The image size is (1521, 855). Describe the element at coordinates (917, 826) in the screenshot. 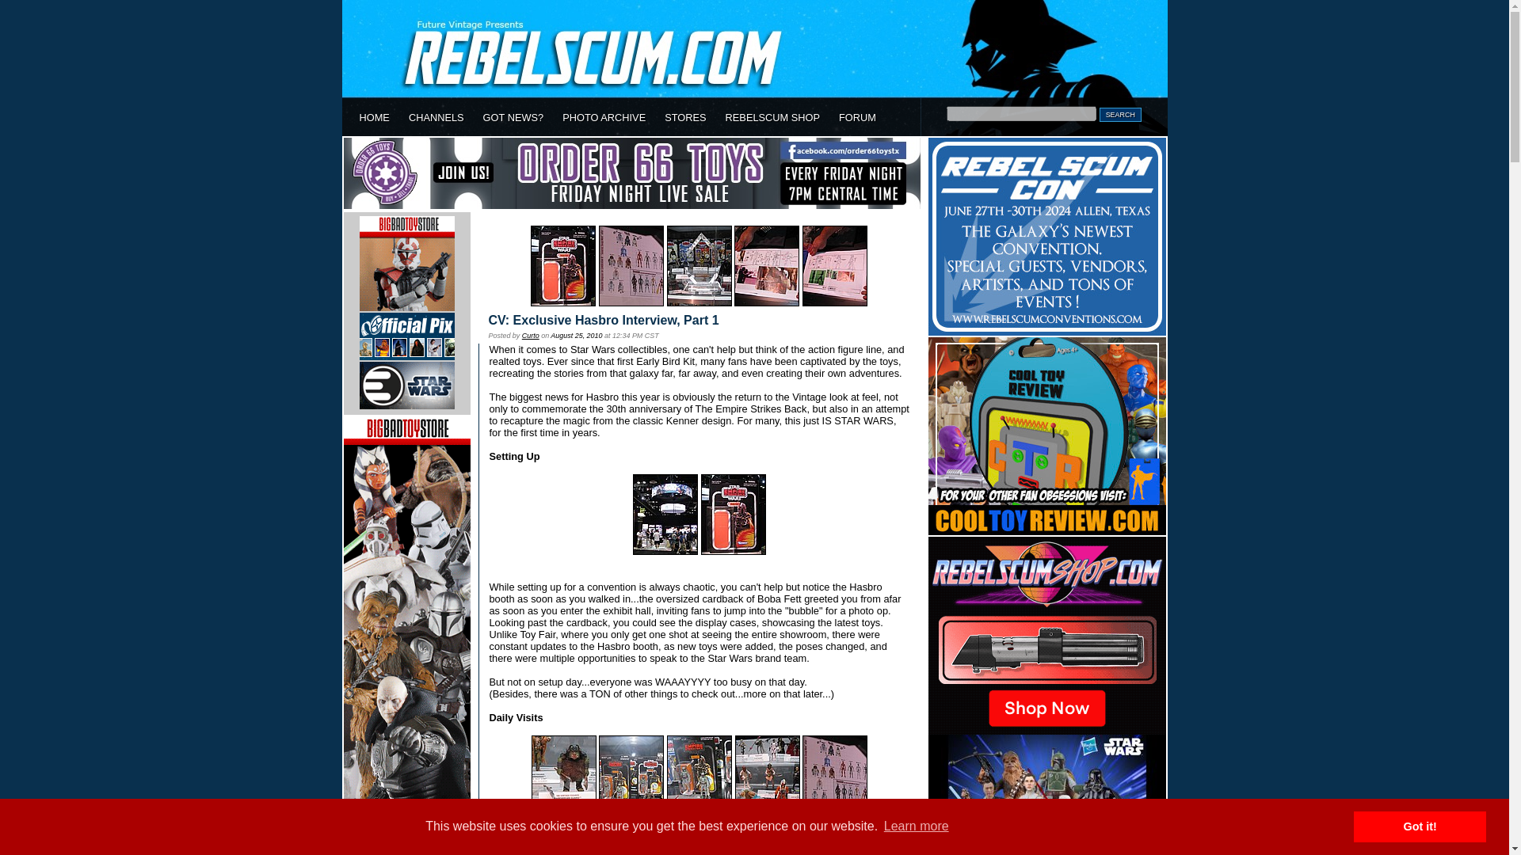

I see `Learn more` at that location.